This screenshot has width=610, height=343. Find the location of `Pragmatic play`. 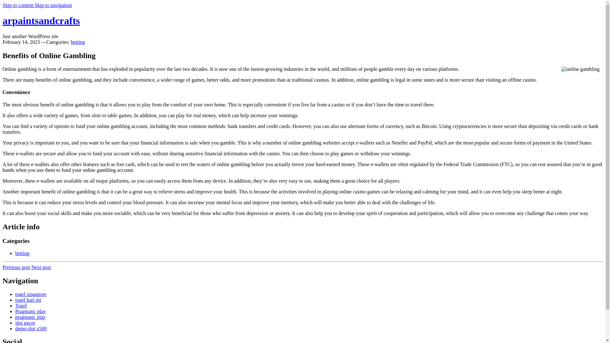

Pragmatic play is located at coordinates (30, 311).